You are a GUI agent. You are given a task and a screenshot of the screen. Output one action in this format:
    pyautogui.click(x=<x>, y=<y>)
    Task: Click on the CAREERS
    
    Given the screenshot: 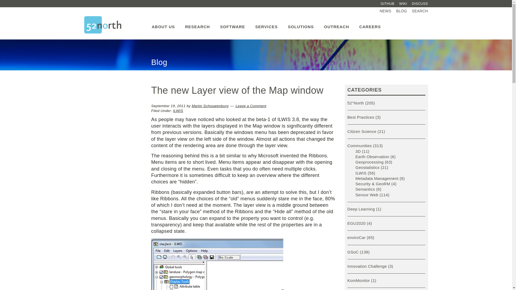 What is the action you would take?
    pyautogui.click(x=370, y=24)
    